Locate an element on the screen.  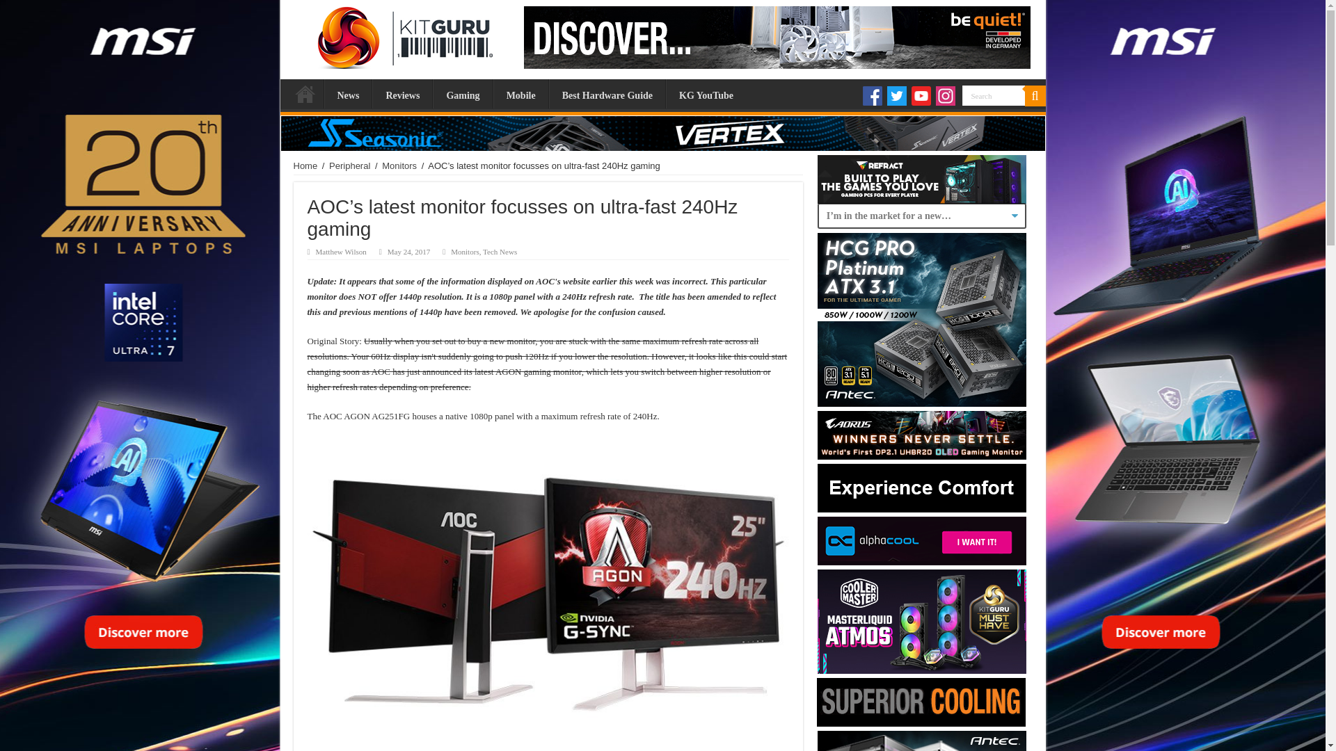
Gaming is located at coordinates (462, 93).